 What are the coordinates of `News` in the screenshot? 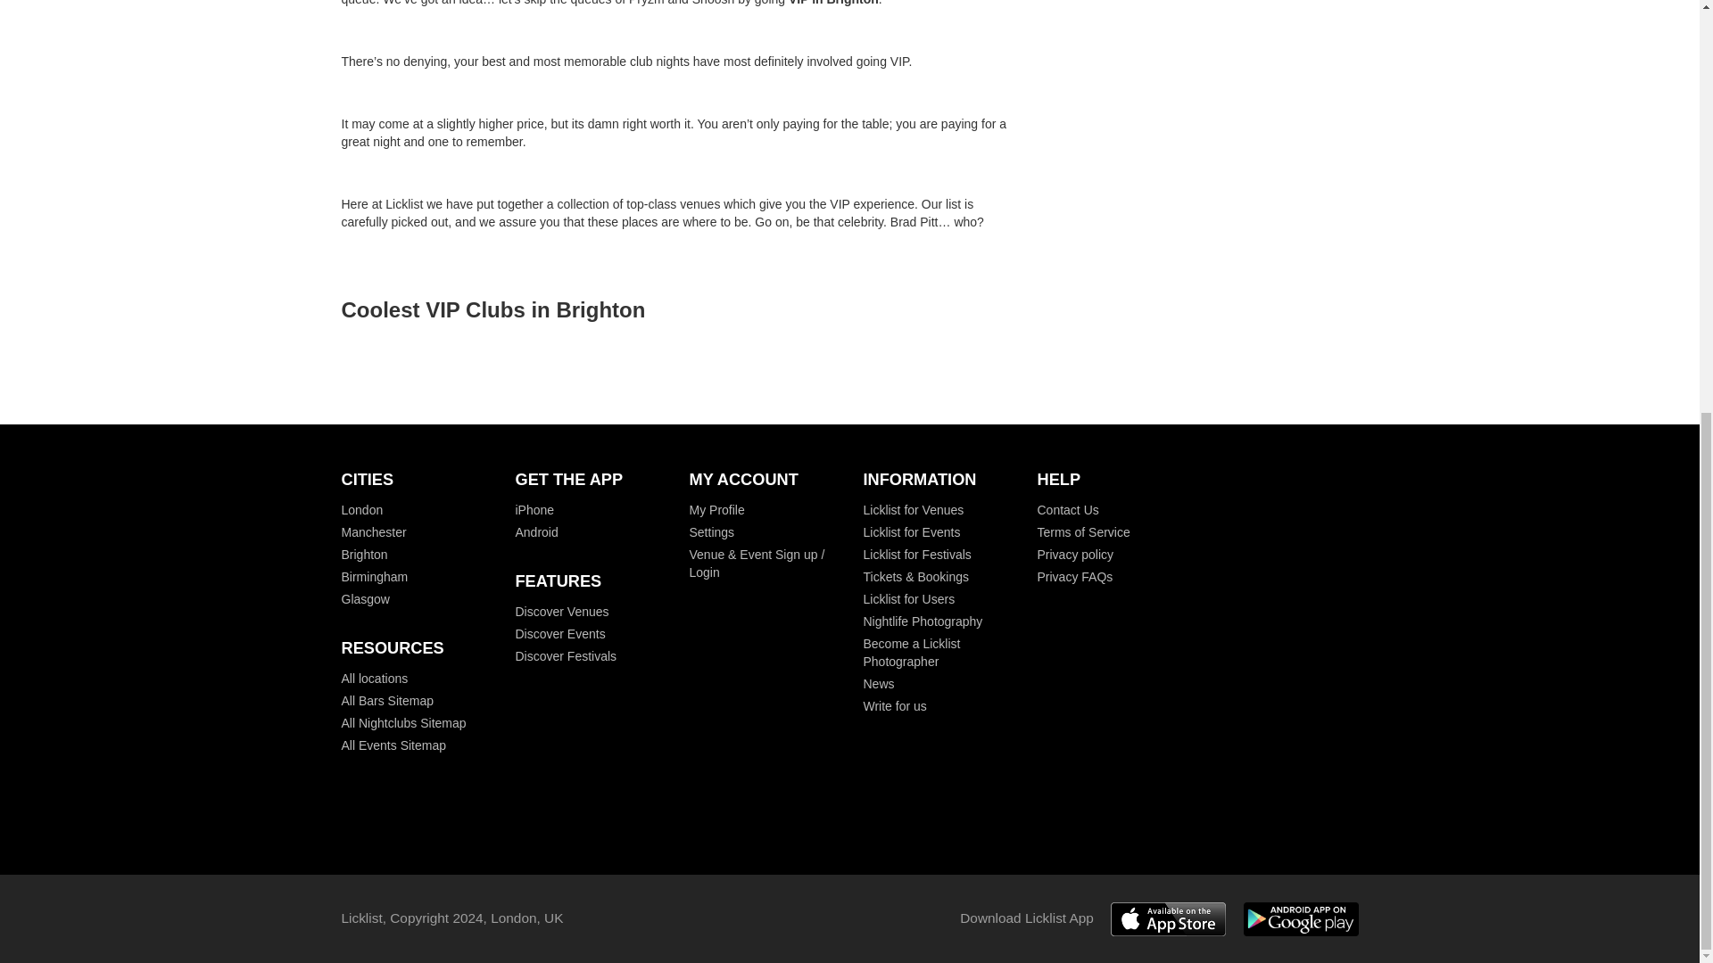 It's located at (878, 684).